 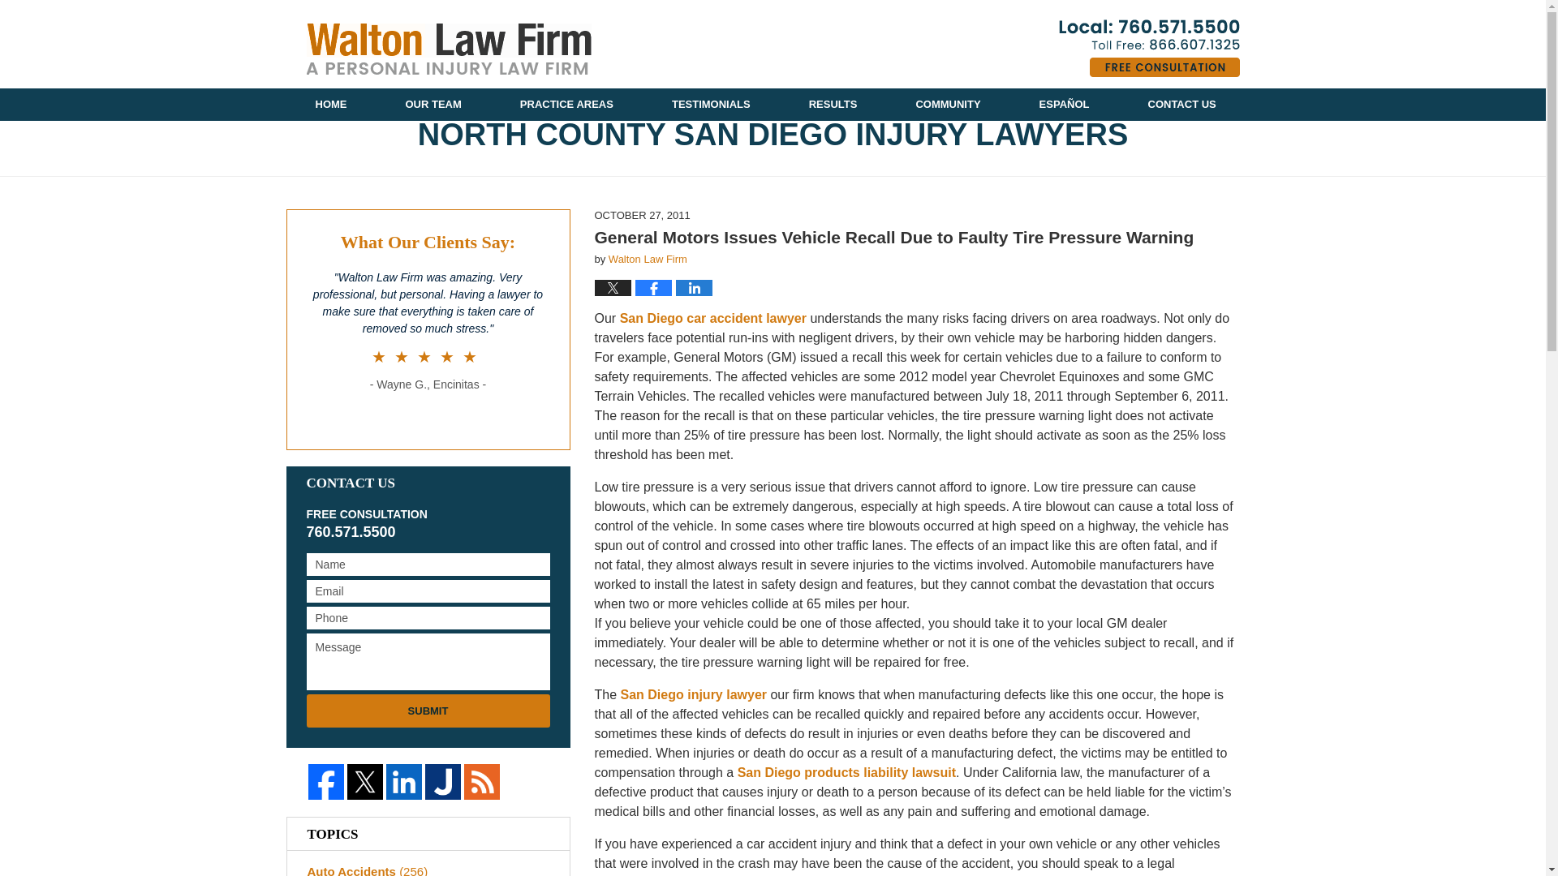 What do you see at coordinates (713, 318) in the screenshot?
I see `San Diego car accident lawyer` at bounding box center [713, 318].